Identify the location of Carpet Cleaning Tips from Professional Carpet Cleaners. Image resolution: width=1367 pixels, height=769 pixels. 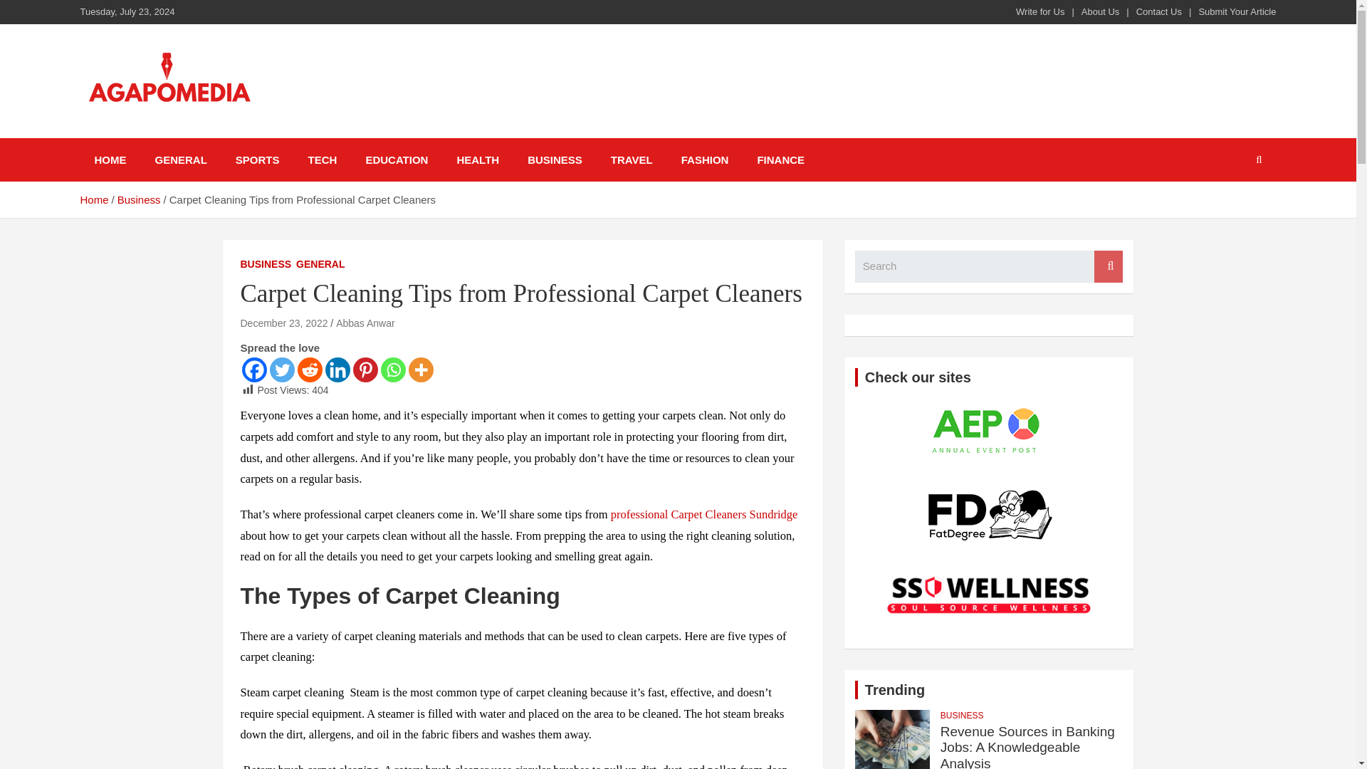
(283, 323).